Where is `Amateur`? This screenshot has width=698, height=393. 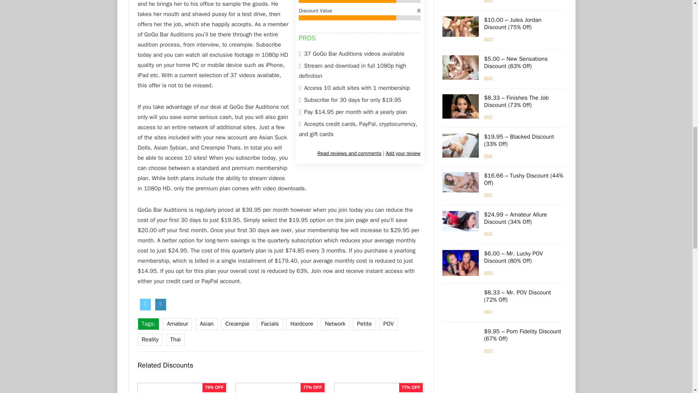
Amateur is located at coordinates (177, 324).